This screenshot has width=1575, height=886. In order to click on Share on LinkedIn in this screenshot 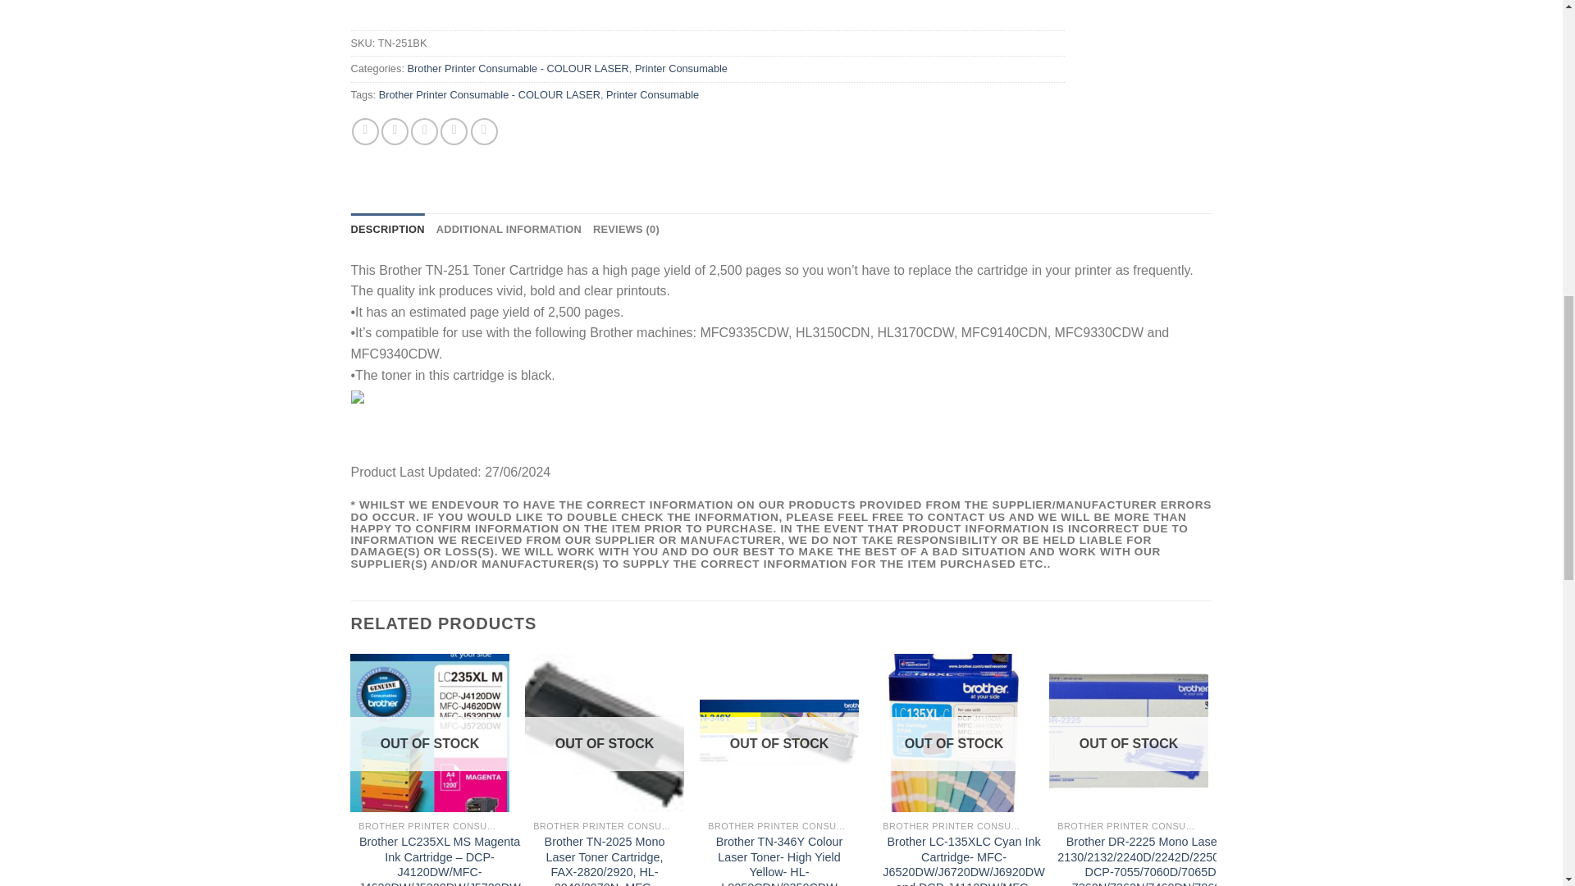, I will do `click(484, 131)`.